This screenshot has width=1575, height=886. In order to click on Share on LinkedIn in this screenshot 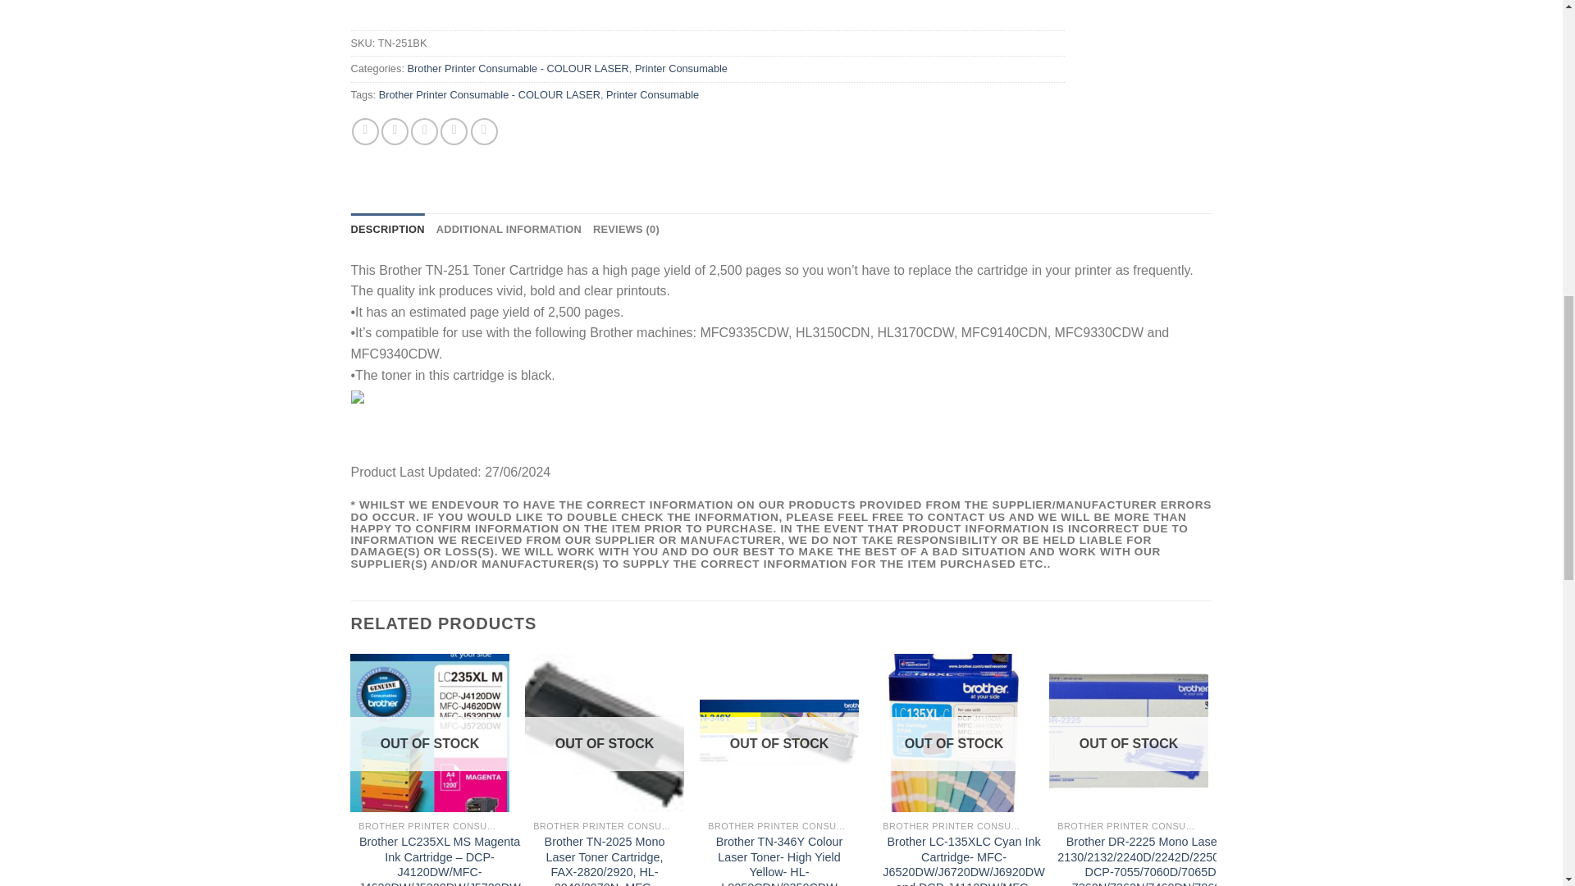, I will do `click(484, 131)`.